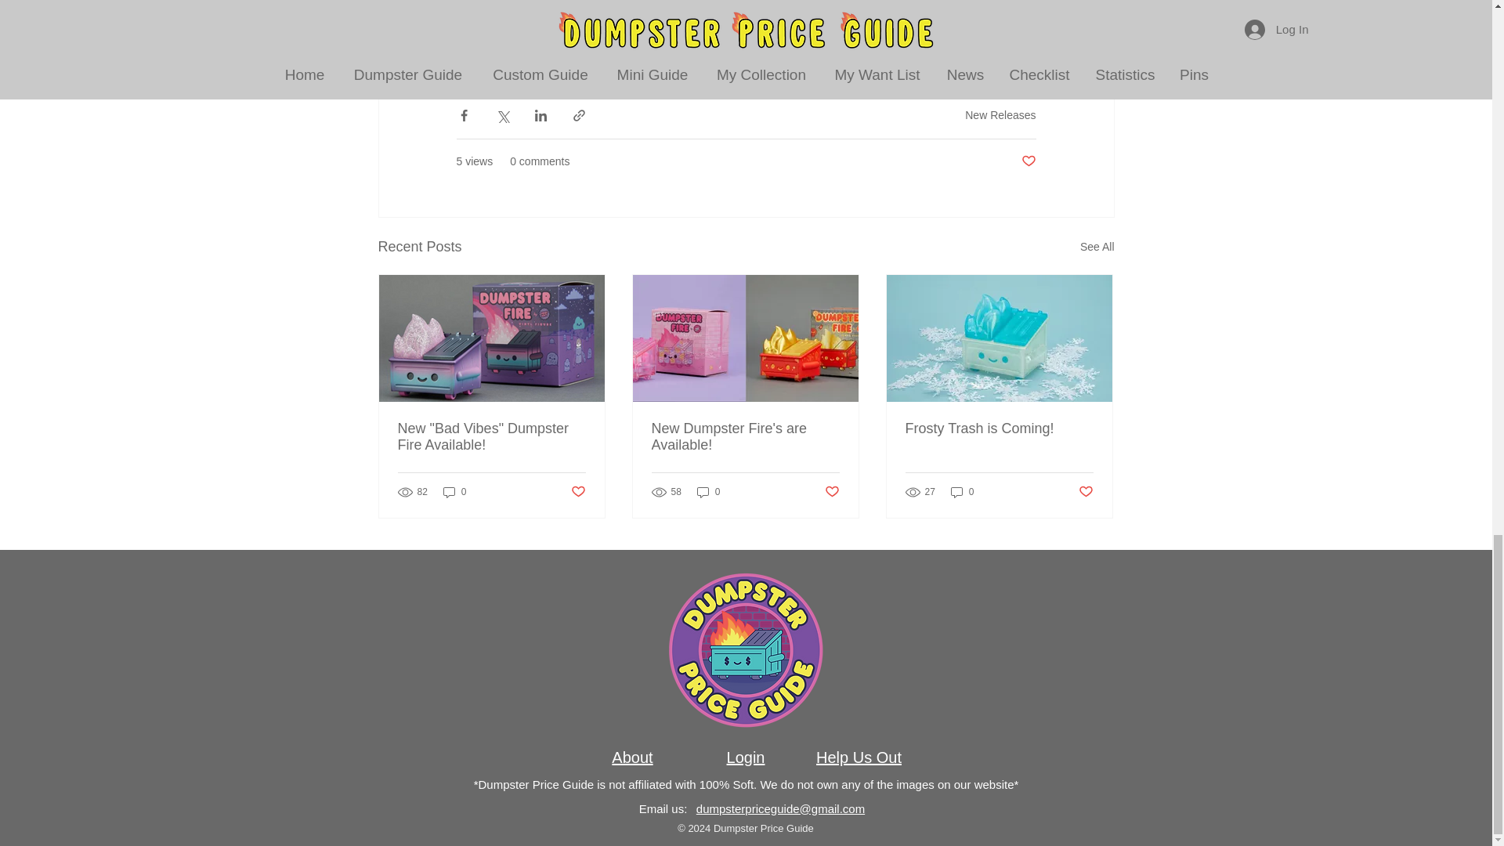 This screenshot has width=1504, height=846. What do you see at coordinates (577, 491) in the screenshot?
I see `Post not marked as liked` at bounding box center [577, 491].